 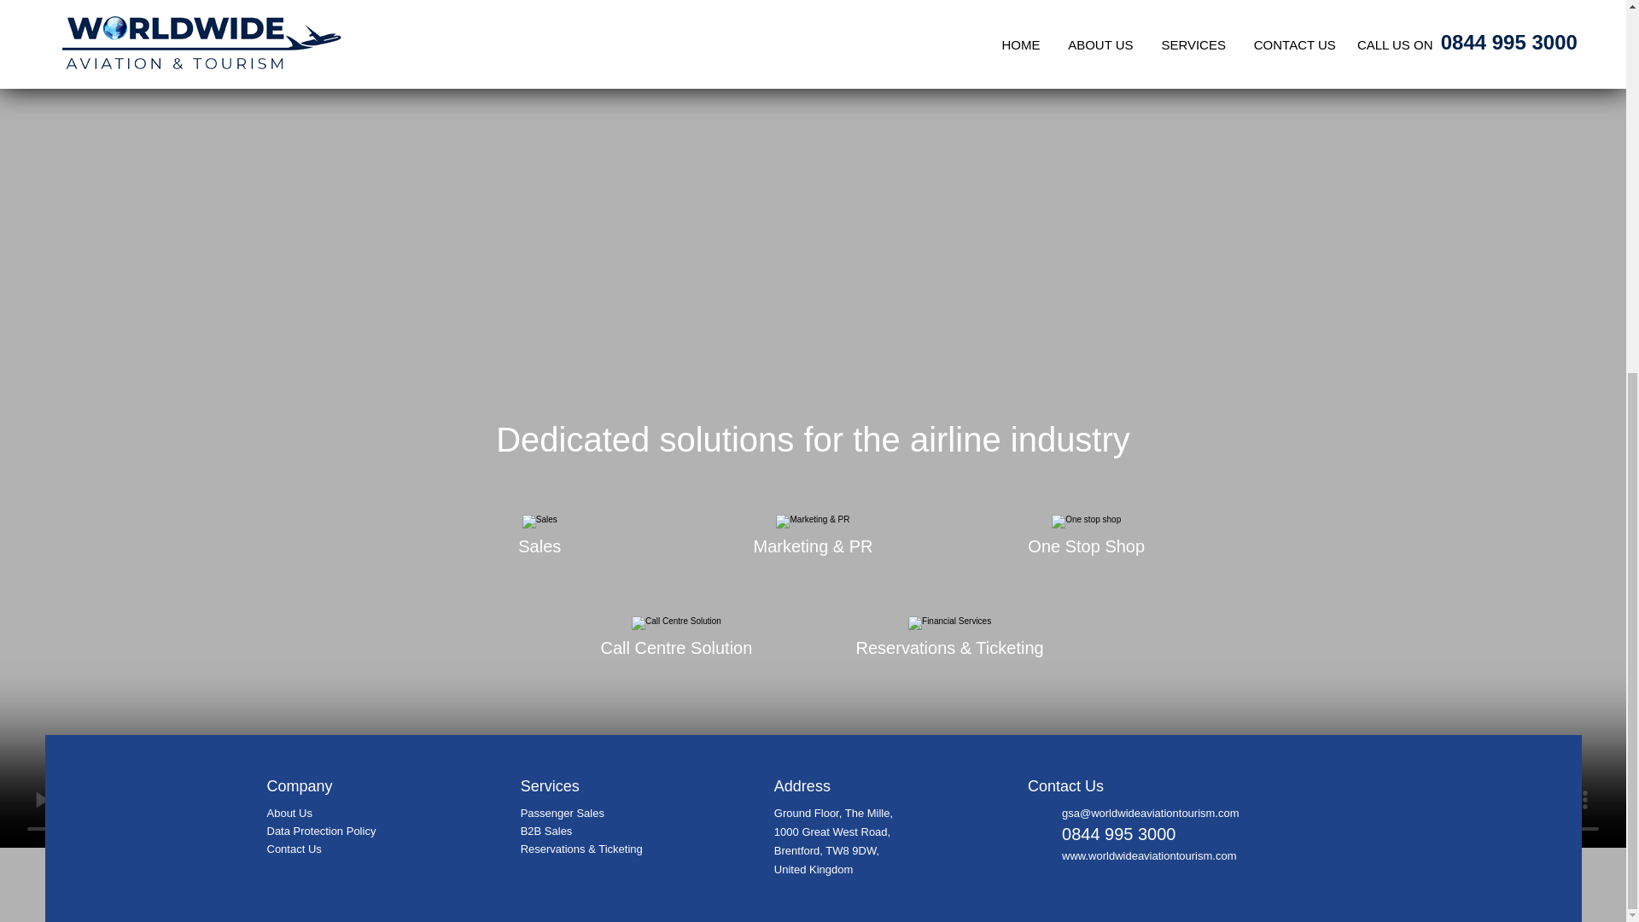 I want to click on www.worldwideaviationtourism.com, so click(x=1149, y=855).